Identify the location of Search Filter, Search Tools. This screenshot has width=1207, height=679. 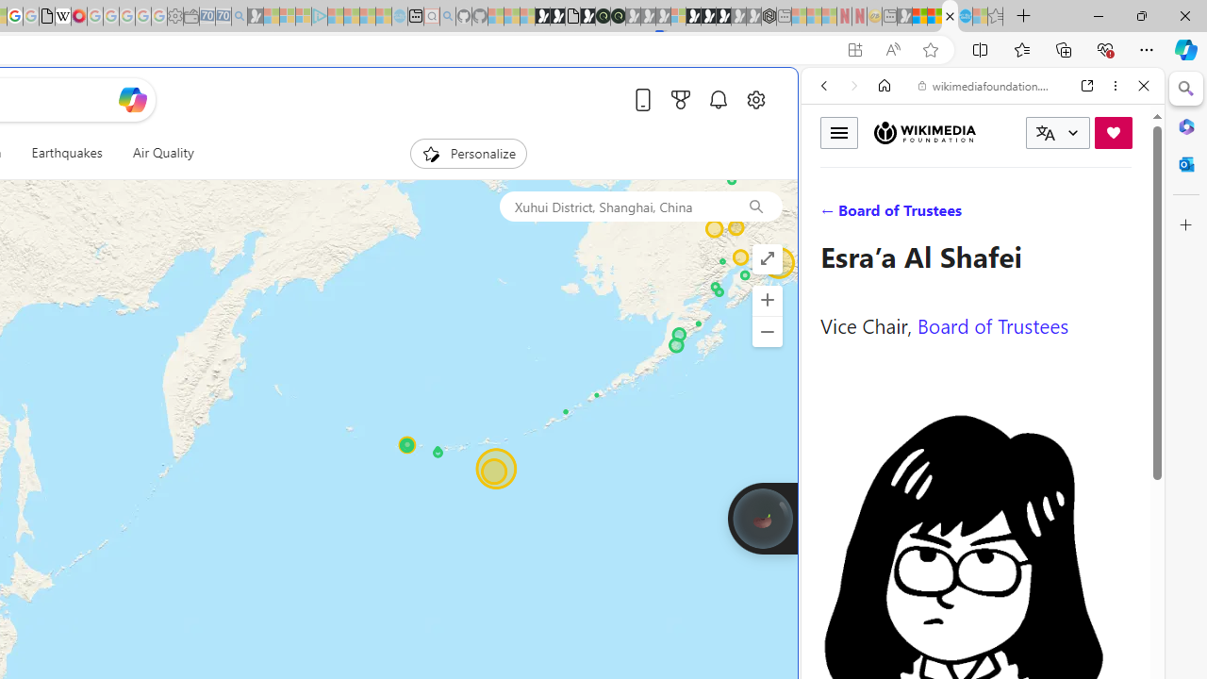
(1031, 215).